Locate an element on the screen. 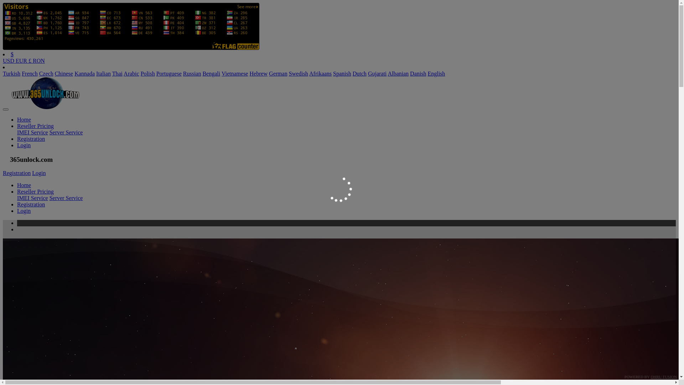  Italian is located at coordinates (103, 73).